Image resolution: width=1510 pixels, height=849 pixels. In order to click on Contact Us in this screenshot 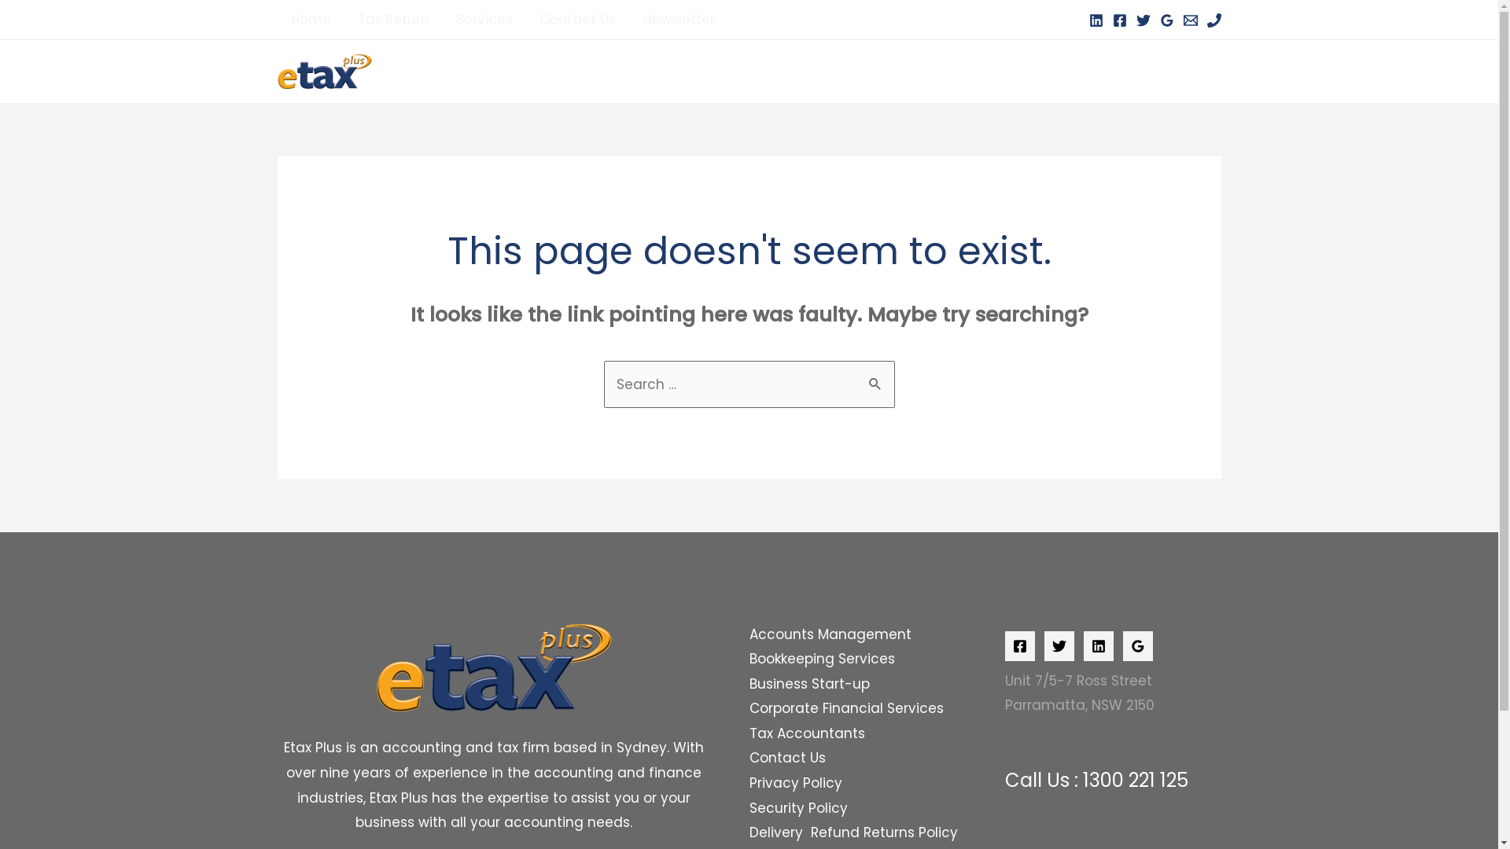, I will do `click(577, 20)`.